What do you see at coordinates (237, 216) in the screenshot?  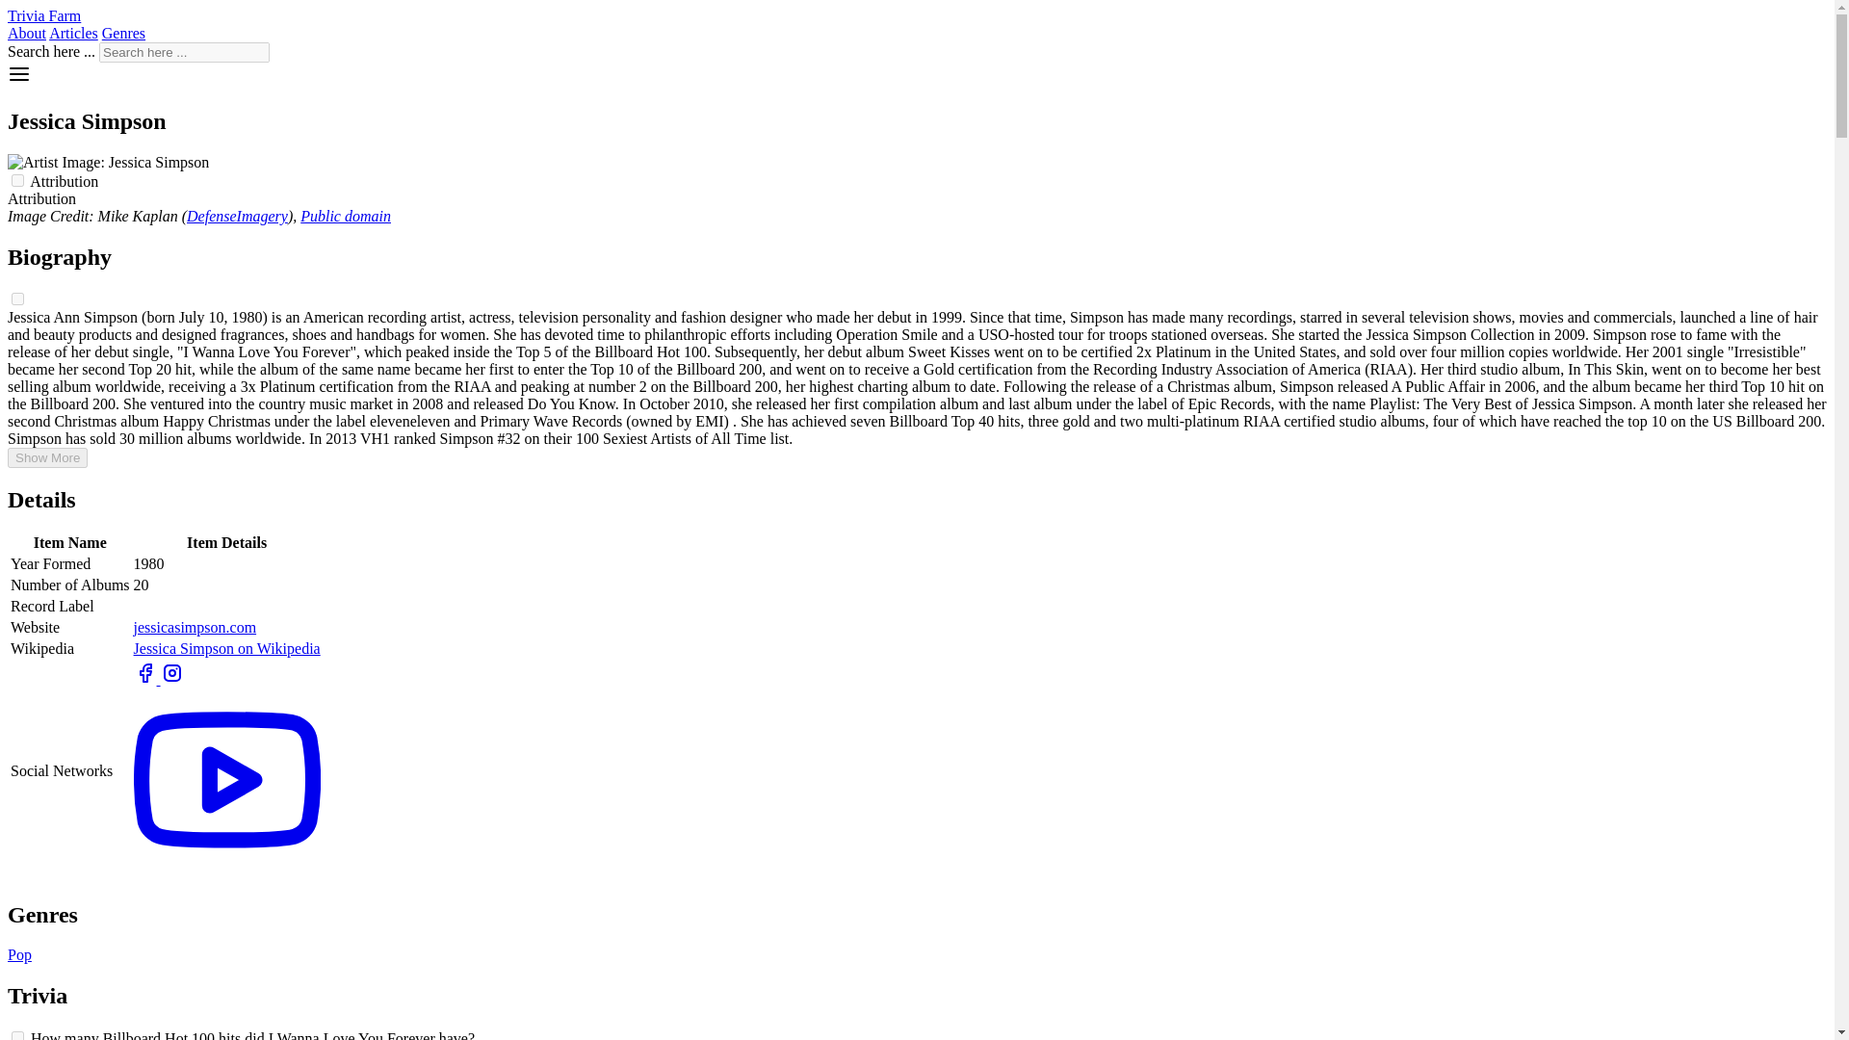 I see `DefenseImagery` at bounding box center [237, 216].